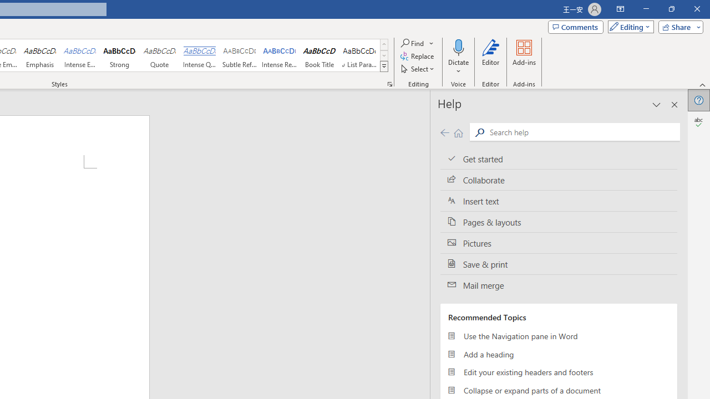 The height and width of the screenshot is (399, 710). I want to click on Get started, so click(559, 158).